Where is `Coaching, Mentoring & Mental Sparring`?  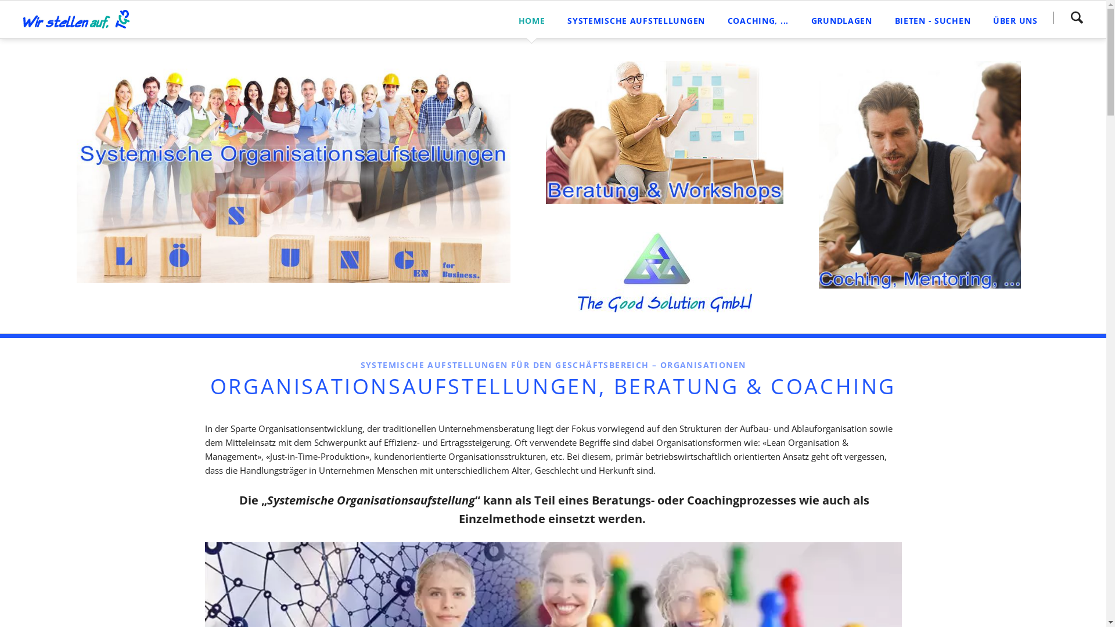
Coaching, Mentoring & Mental Sparring is located at coordinates (920, 174).